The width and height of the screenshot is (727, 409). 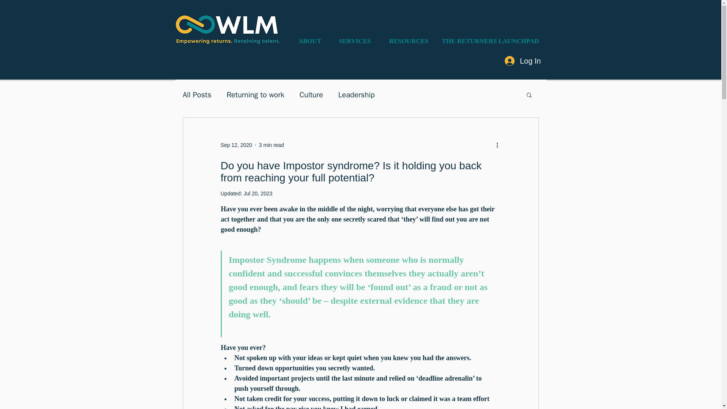 I want to click on 3 min read, so click(x=271, y=144).